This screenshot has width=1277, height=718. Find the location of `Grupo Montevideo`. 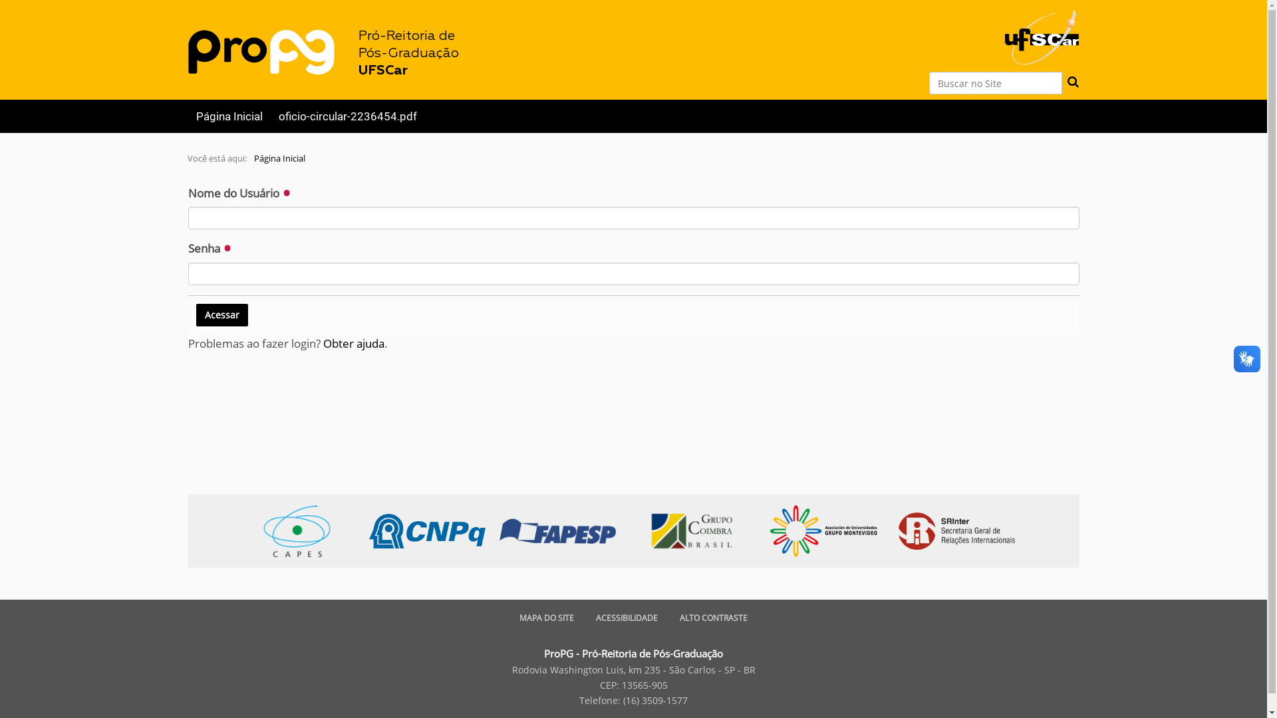

Grupo Montevideo is located at coordinates (830, 531).